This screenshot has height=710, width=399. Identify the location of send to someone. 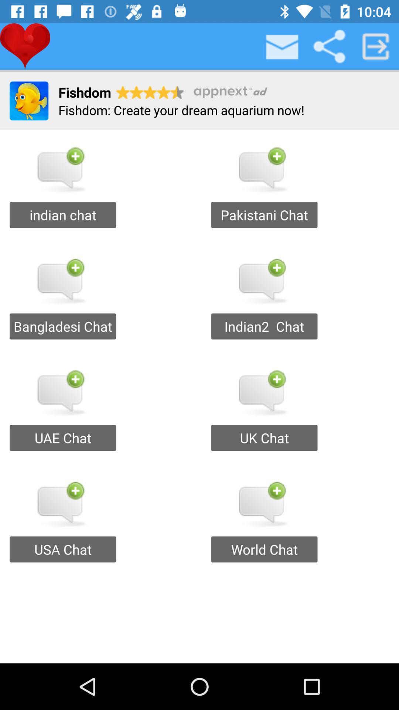
(376, 47).